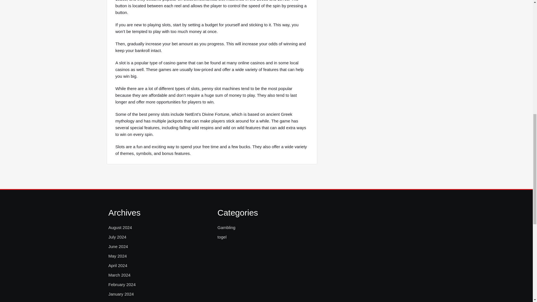 This screenshot has height=302, width=537. What do you see at coordinates (117, 237) in the screenshot?
I see `July 2024` at bounding box center [117, 237].